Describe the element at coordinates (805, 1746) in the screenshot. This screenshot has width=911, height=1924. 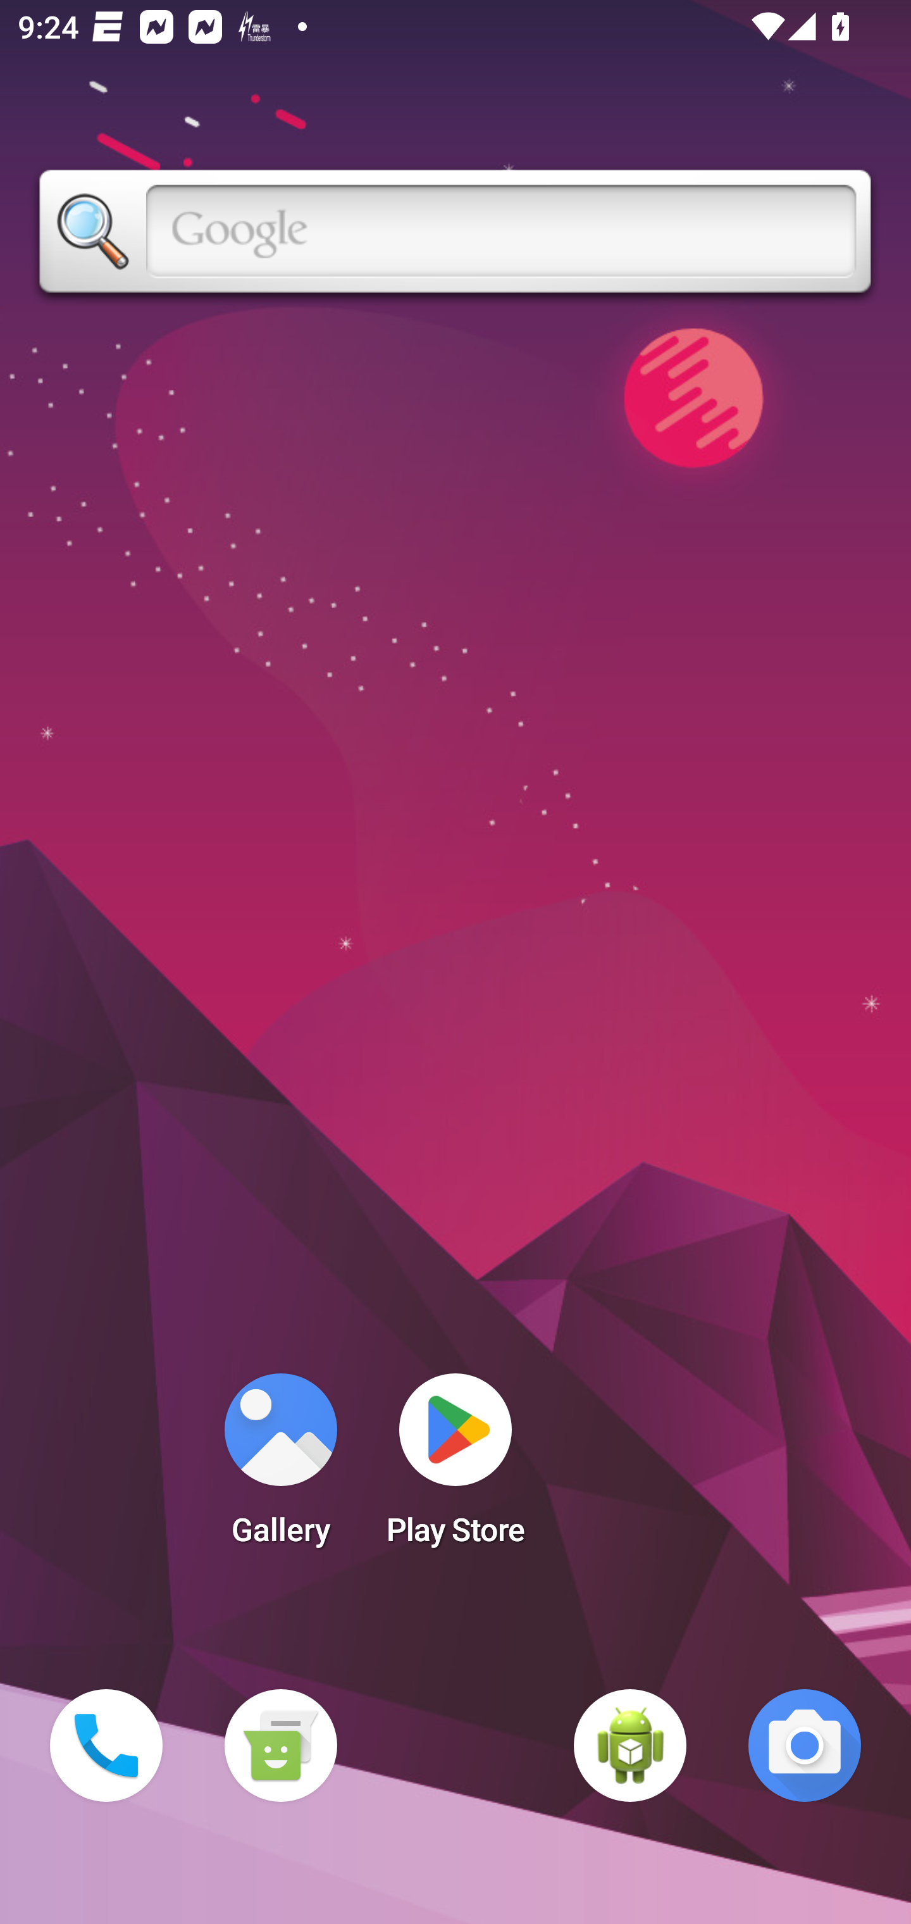
I see `Camera` at that location.